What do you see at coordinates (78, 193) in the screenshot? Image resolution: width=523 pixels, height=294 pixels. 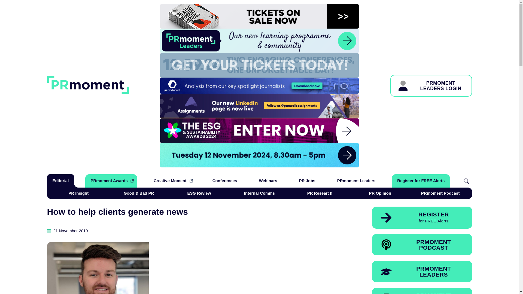 I see `PR Research` at bounding box center [78, 193].